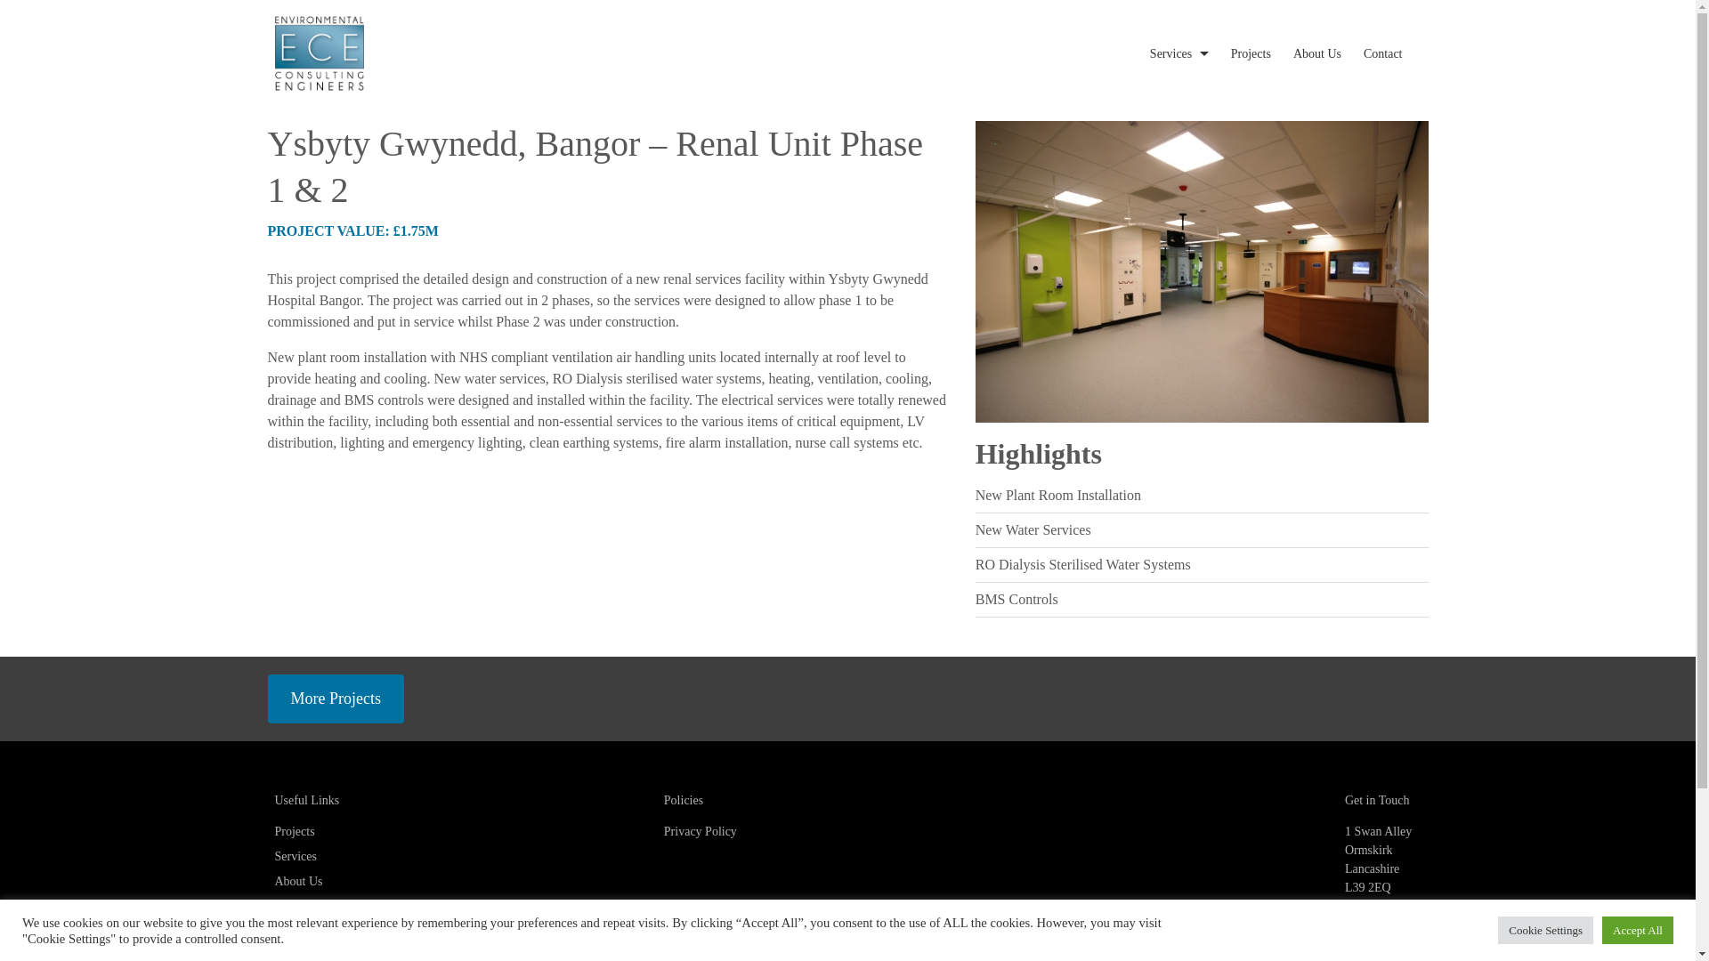 Image resolution: width=1709 pixels, height=961 pixels. Describe the element at coordinates (295, 856) in the screenshot. I see `Services` at that location.